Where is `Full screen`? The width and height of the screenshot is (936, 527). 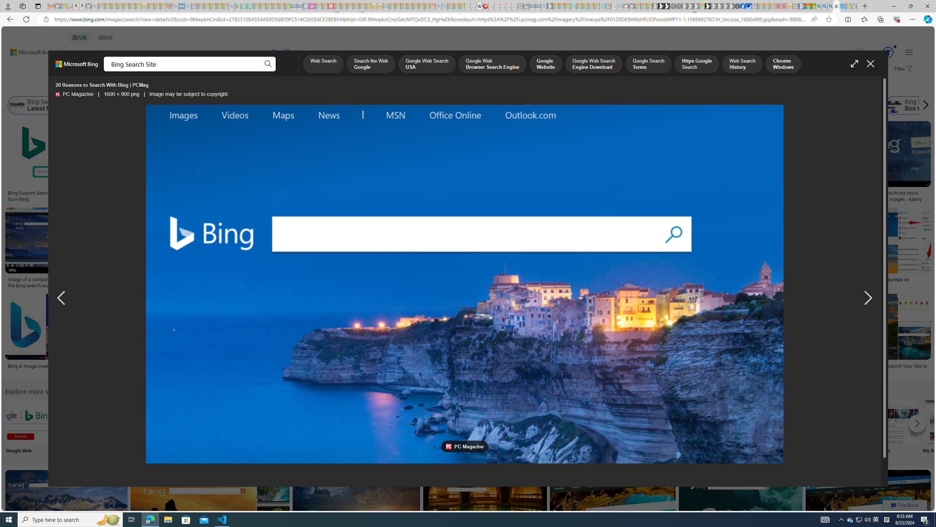
Full screen is located at coordinates (854, 64).